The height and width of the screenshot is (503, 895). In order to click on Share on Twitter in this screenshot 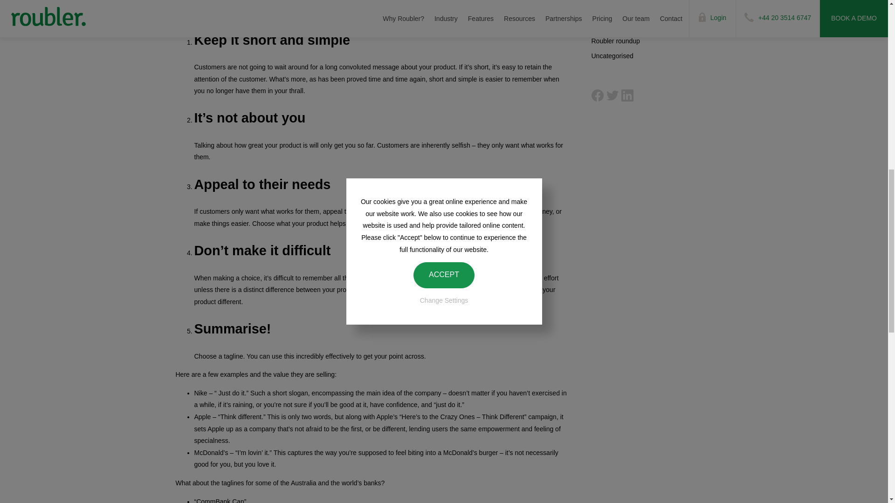, I will do `click(612, 95)`.